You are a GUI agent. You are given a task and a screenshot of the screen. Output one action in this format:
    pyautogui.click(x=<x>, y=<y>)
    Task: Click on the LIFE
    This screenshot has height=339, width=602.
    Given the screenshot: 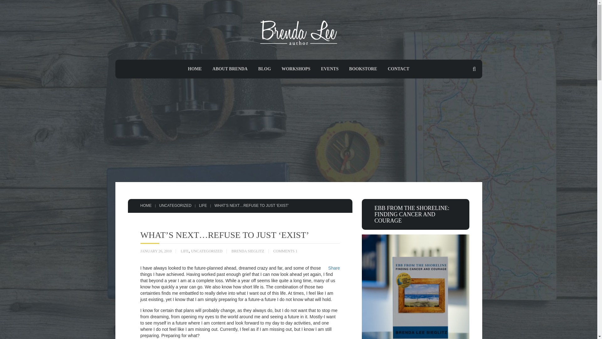 What is the action you would take?
    pyautogui.click(x=203, y=206)
    